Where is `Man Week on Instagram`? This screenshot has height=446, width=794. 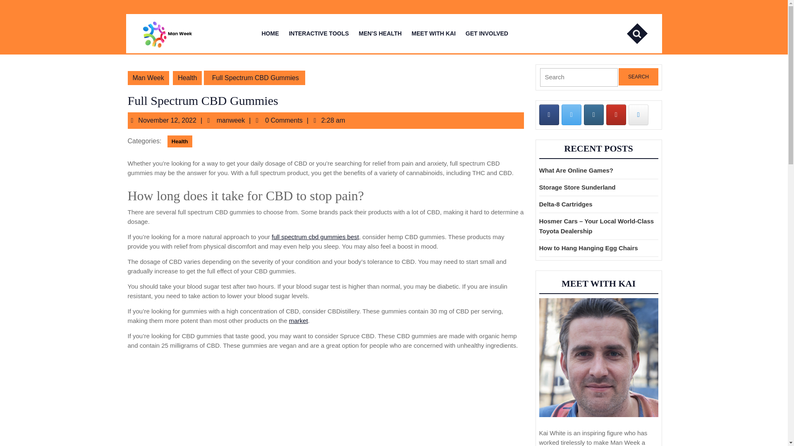
Man Week on Instagram is located at coordinates (593, 115).